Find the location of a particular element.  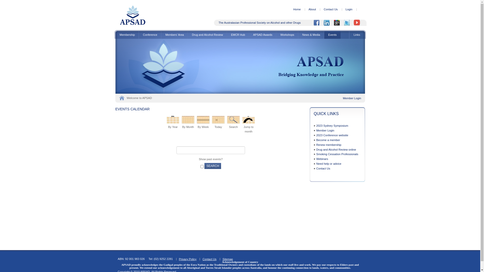

Events is located at coordinates (332, 35).